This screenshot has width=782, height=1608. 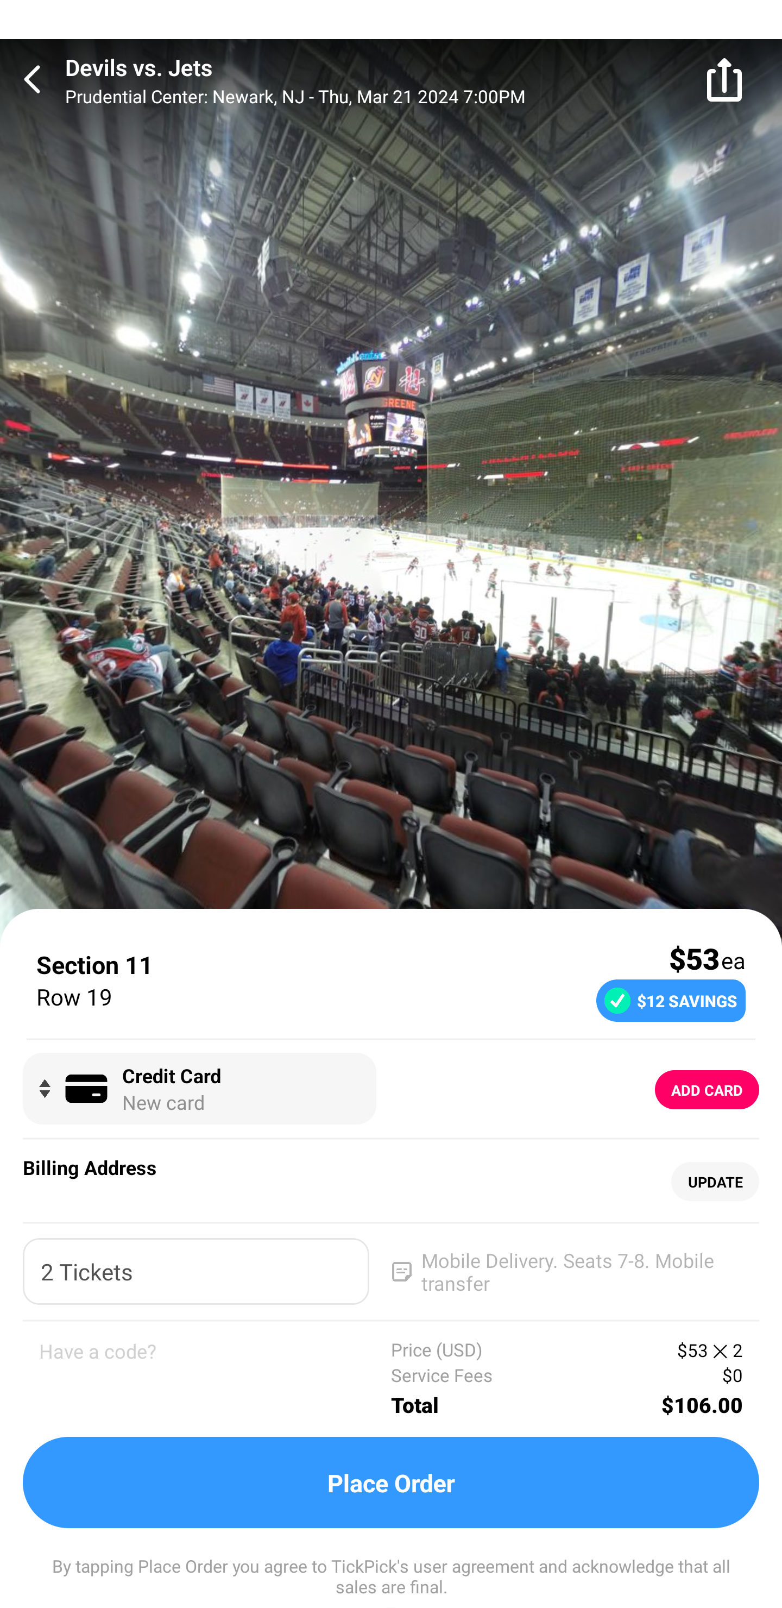 What do you see at coordinates (195, 1271) in the screenshot?
I see `2 Tickets` at bounding box center [195, 1271].